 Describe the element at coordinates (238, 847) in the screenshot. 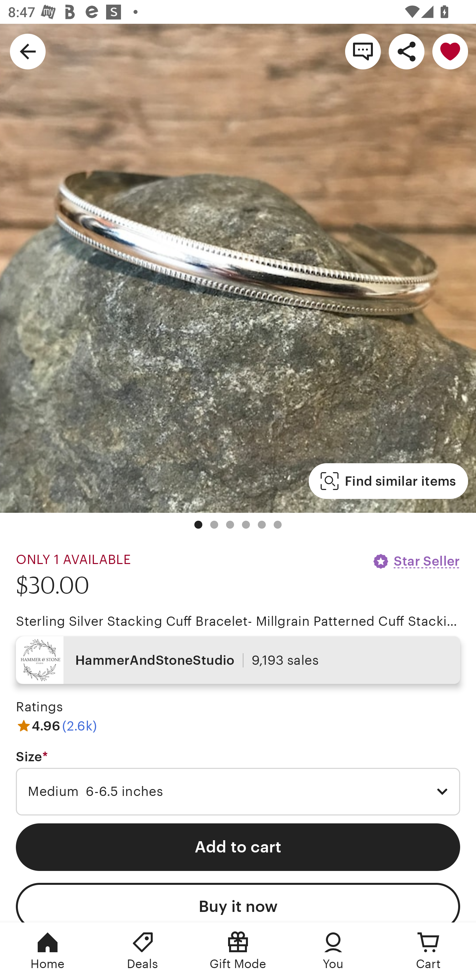

I see `Add to cart` at that location.